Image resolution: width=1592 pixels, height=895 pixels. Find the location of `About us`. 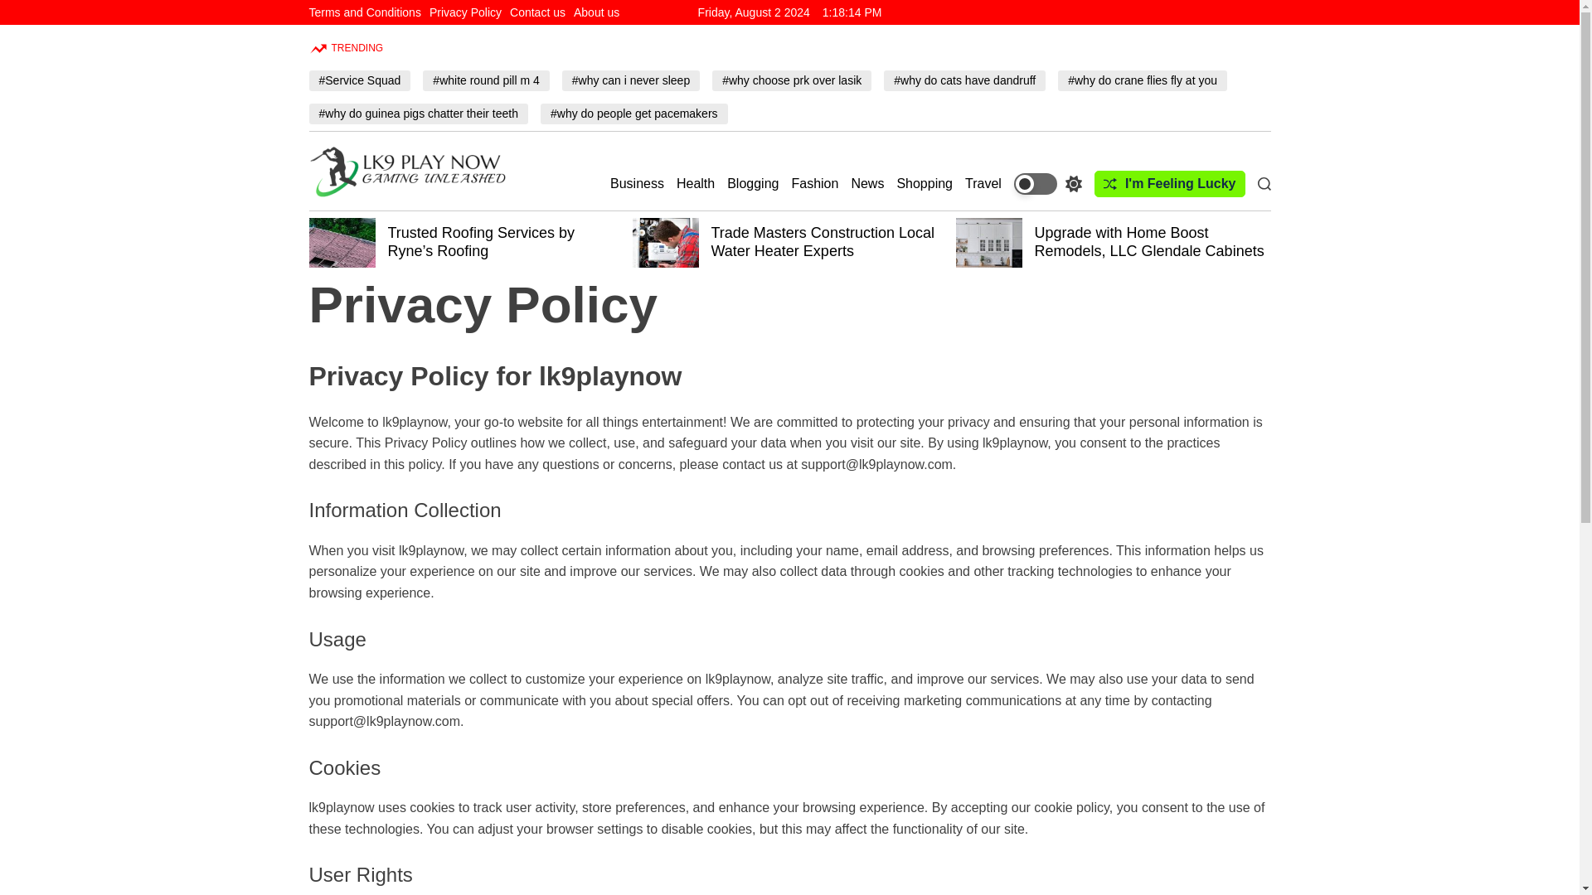

About us is located at coordinates (595, 12).